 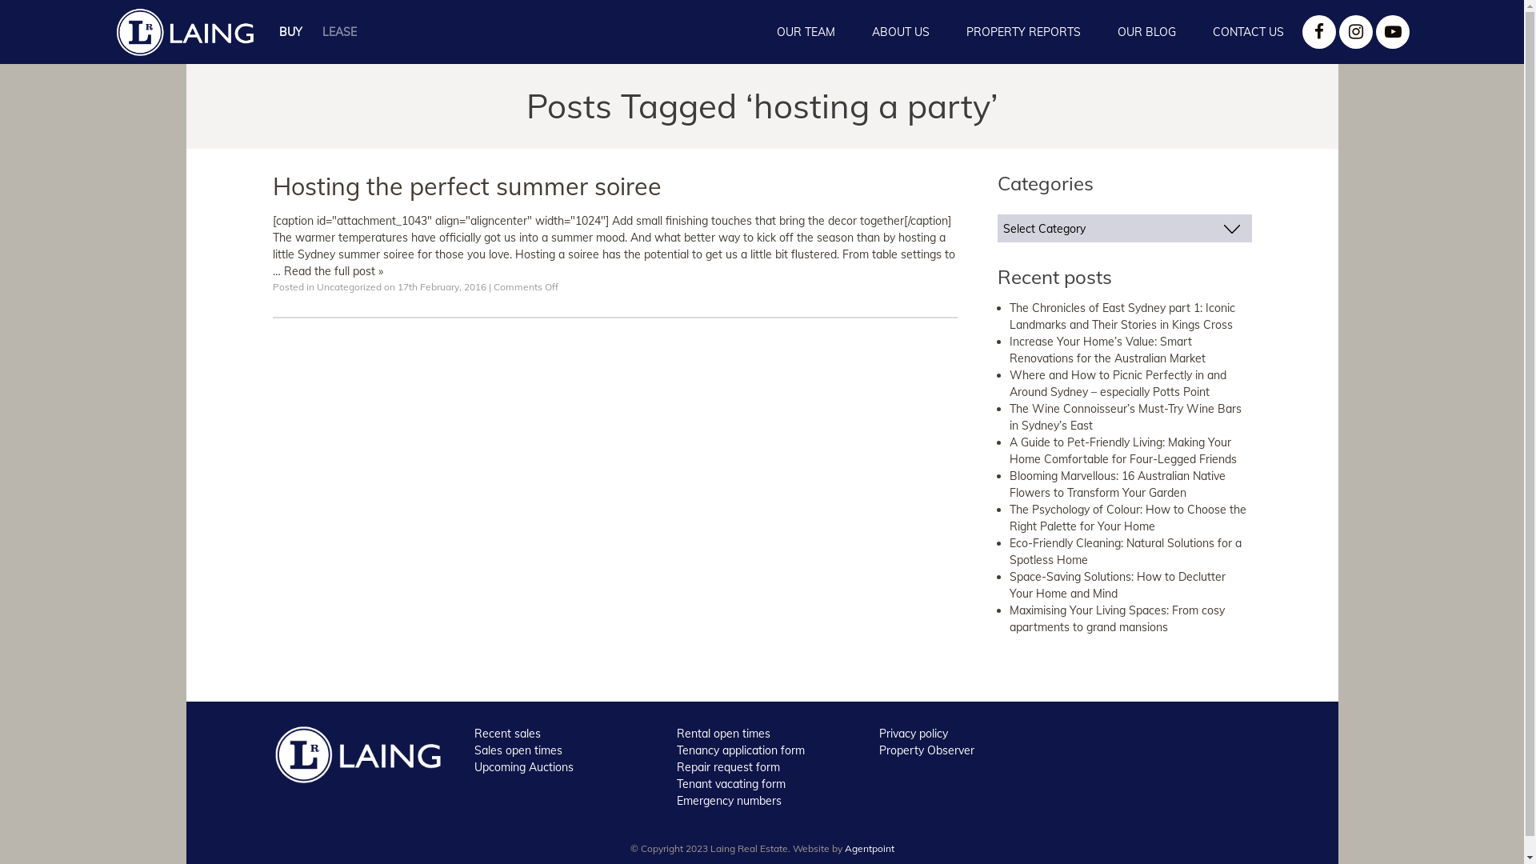 I want to click on Youtube, so click(x=1393, y=32).